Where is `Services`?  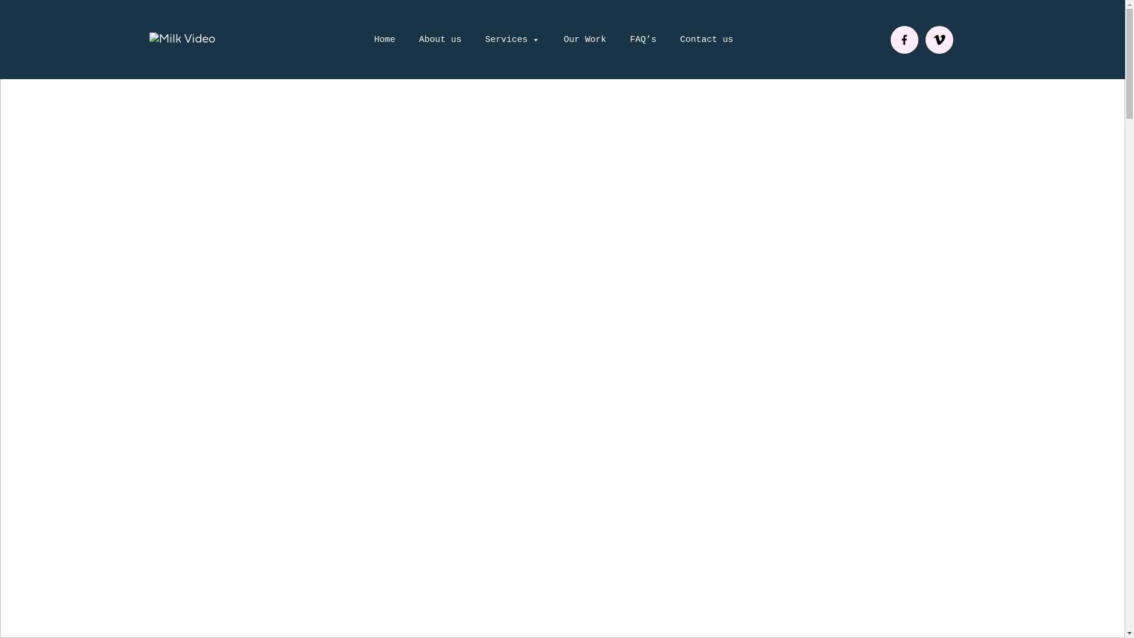 Services is located at coordinates (513, 40).